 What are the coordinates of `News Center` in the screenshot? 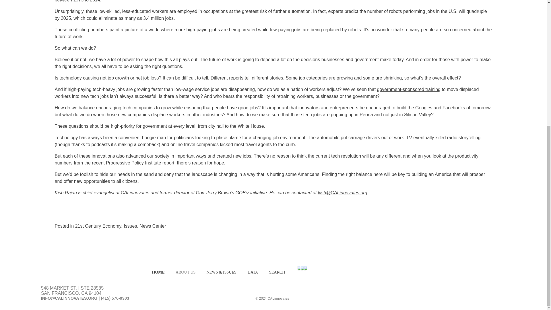 It's located at (152, 226).